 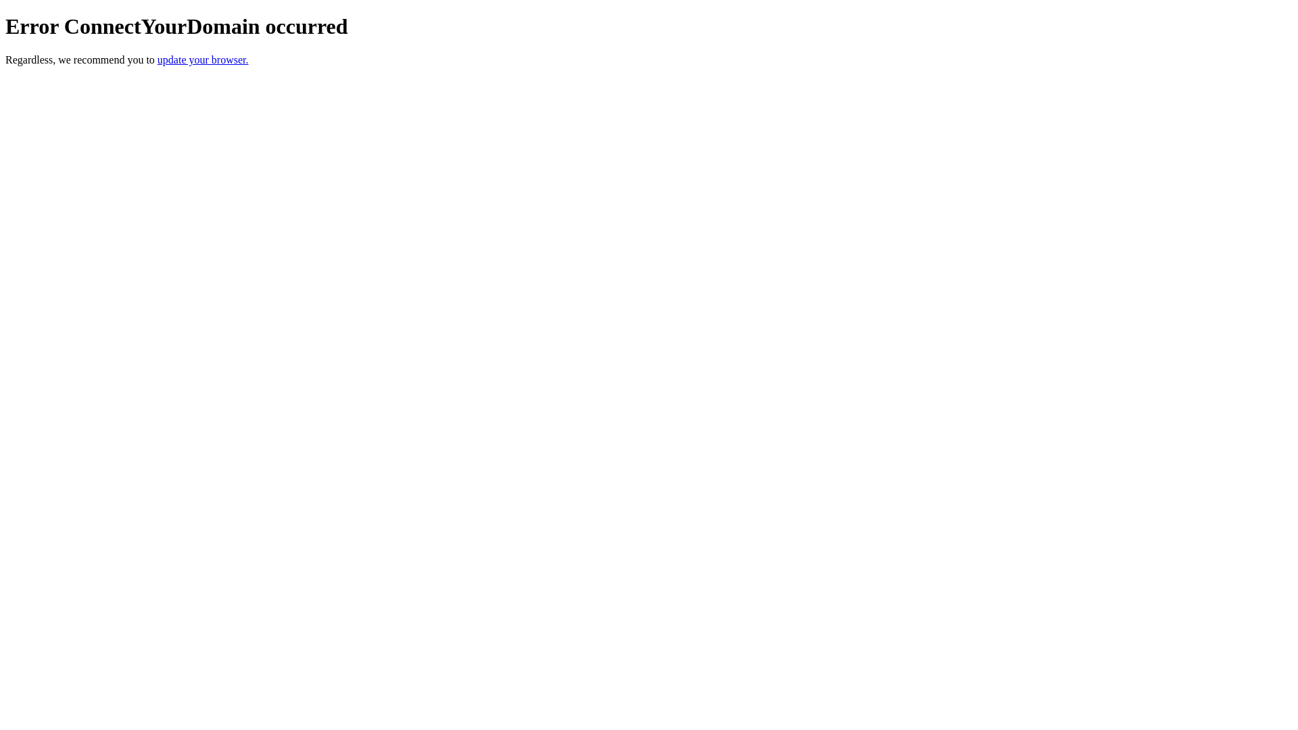 What do you see at coordinates (203, 59) in the screenshot?
I see `update your browser.` at bounding box center [203, 59].